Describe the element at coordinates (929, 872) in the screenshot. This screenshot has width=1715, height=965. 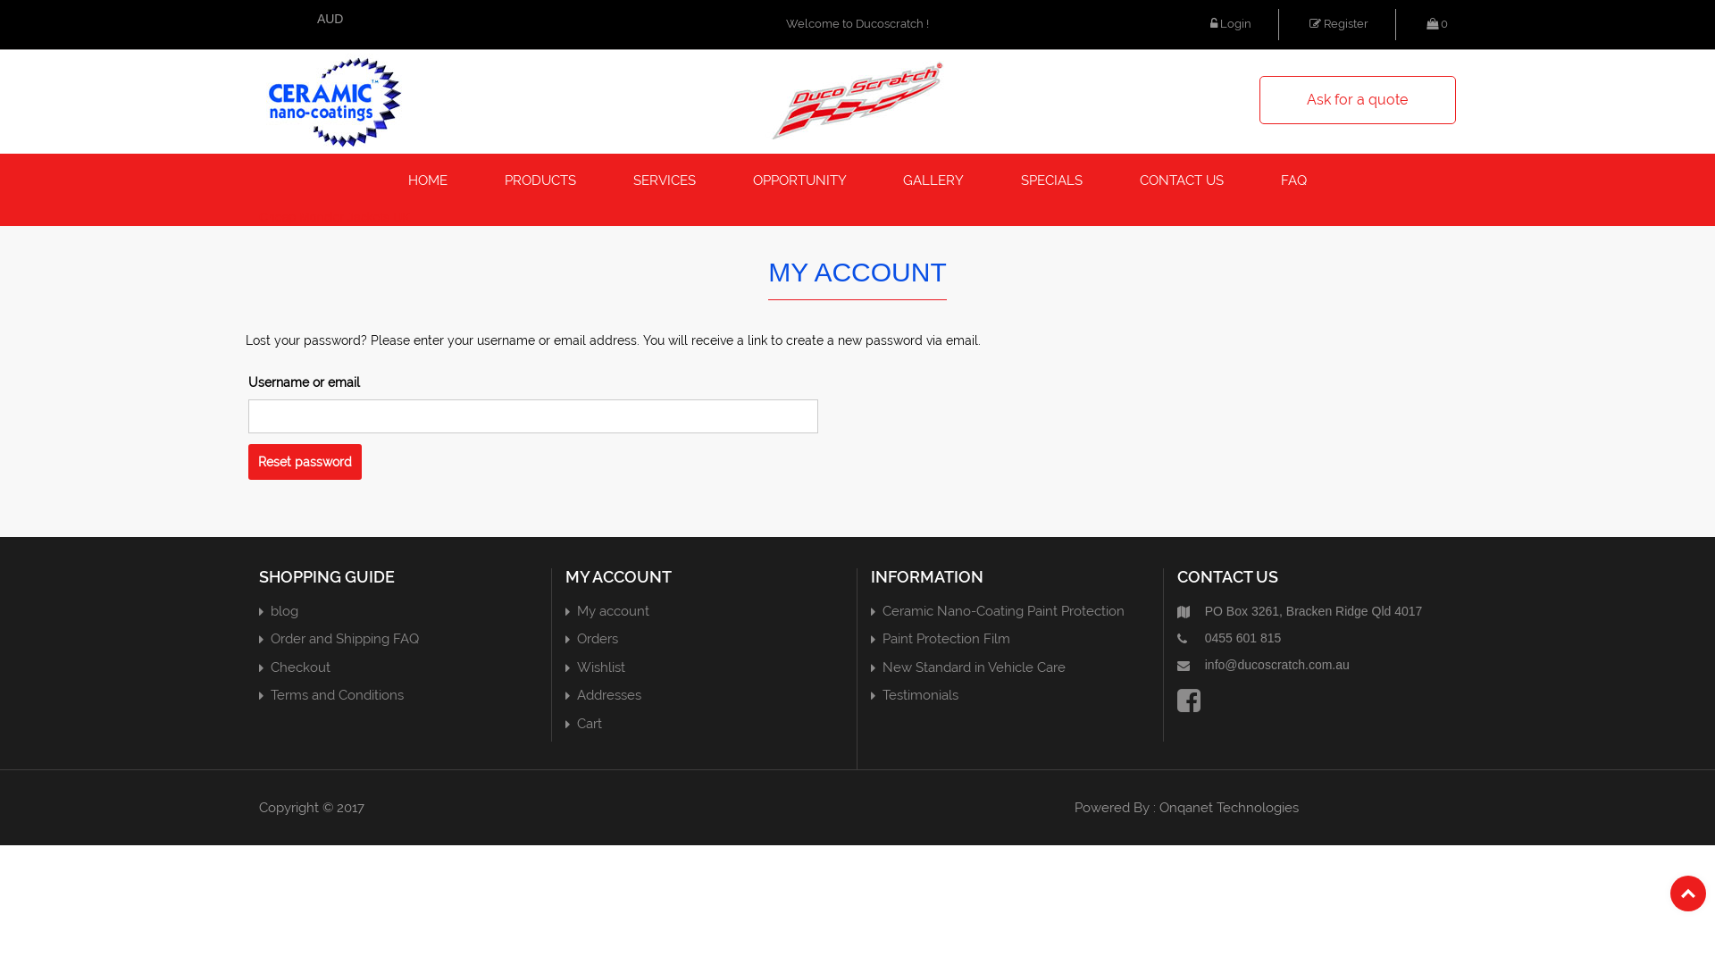
I see `replica watches` at that location.